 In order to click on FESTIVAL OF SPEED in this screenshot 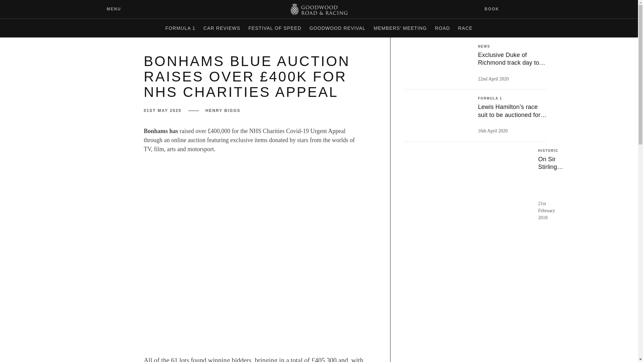, I will do `click(275, 28)`.